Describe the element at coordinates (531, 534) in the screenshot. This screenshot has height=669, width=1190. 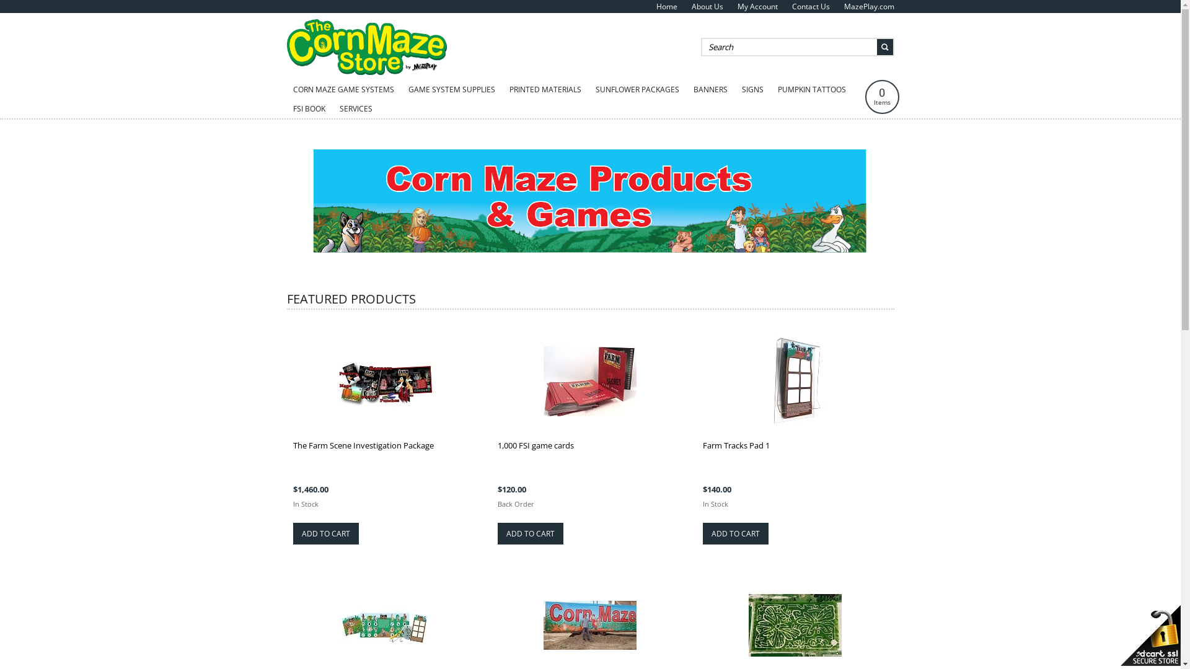
I see `Add To Cart` at that location.